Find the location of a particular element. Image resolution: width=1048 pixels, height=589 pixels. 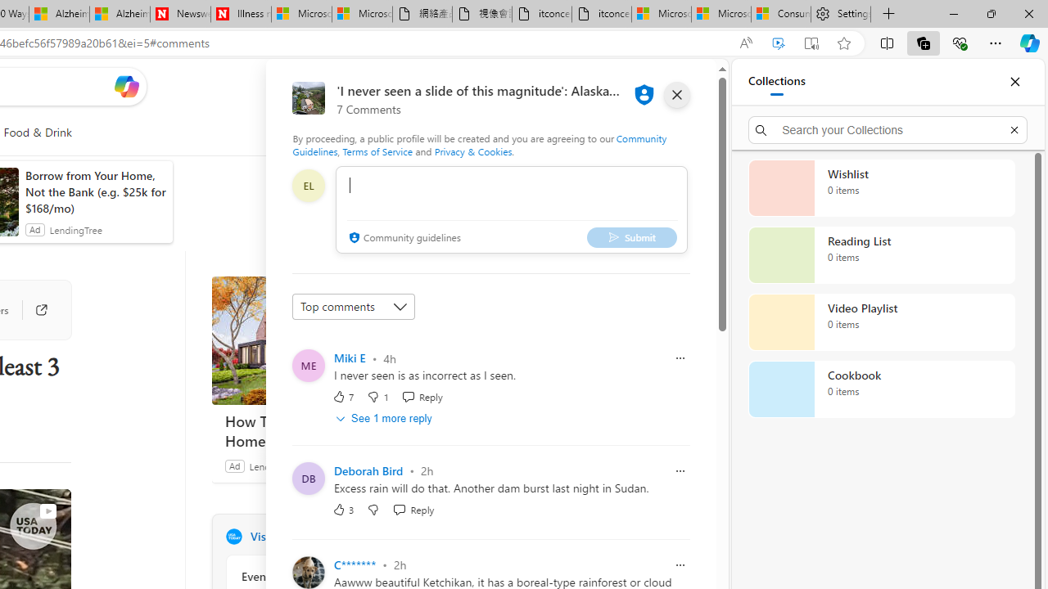

Search your Collections is located at coordinates (888, 129).